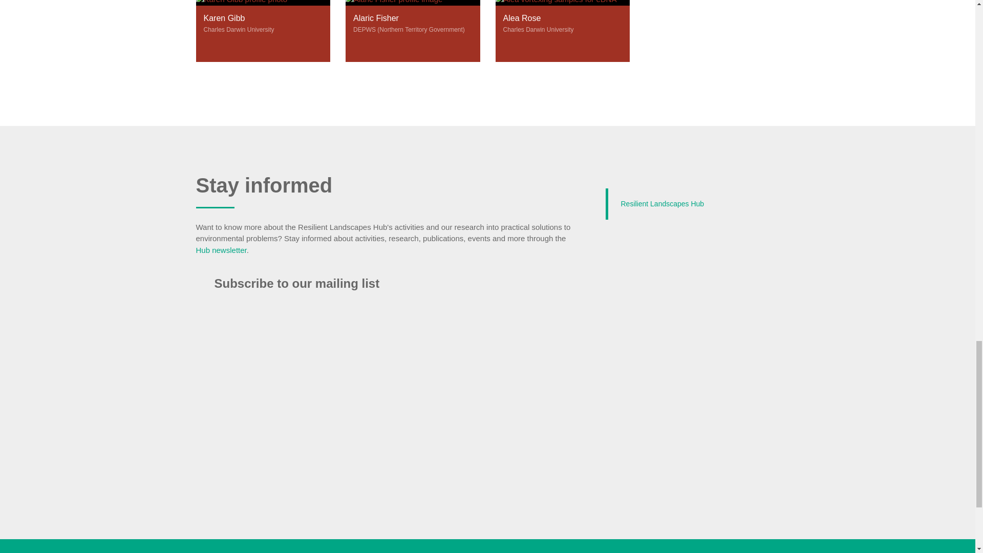  I want to click on Alea Rose, so click(562, 31).